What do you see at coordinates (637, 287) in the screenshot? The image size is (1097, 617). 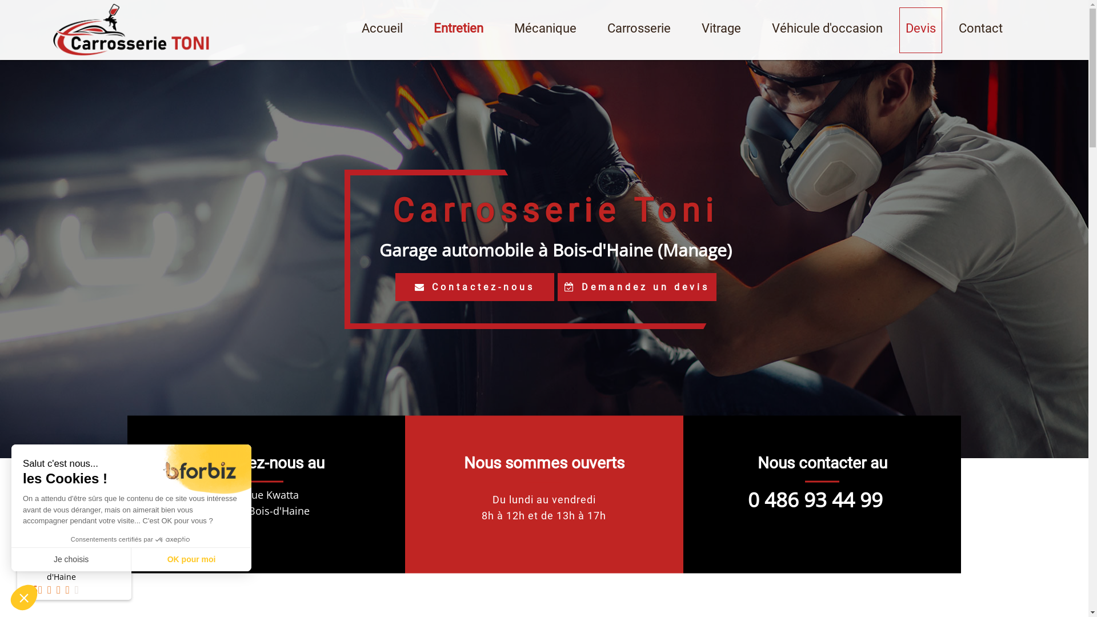 I see `Demandez un devis` at bounding box center [637, 287].